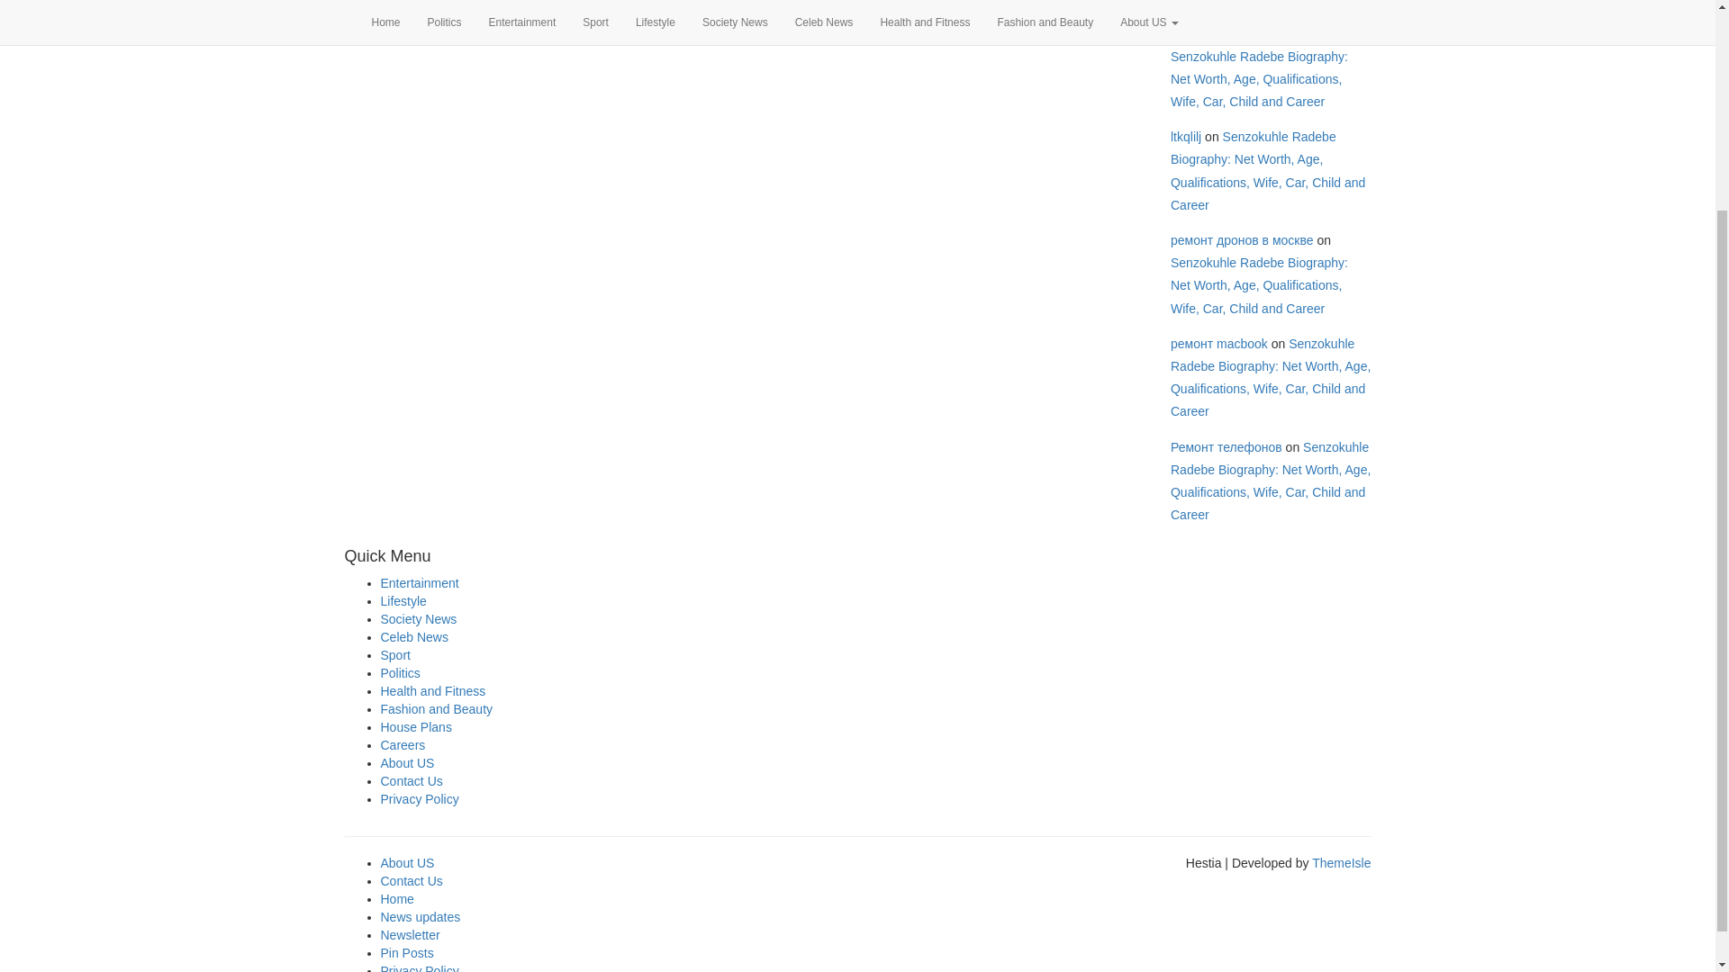 Image resolution: width=1729 pixels, height=972 pixels. I want to click on Sport, so click(394, 655).